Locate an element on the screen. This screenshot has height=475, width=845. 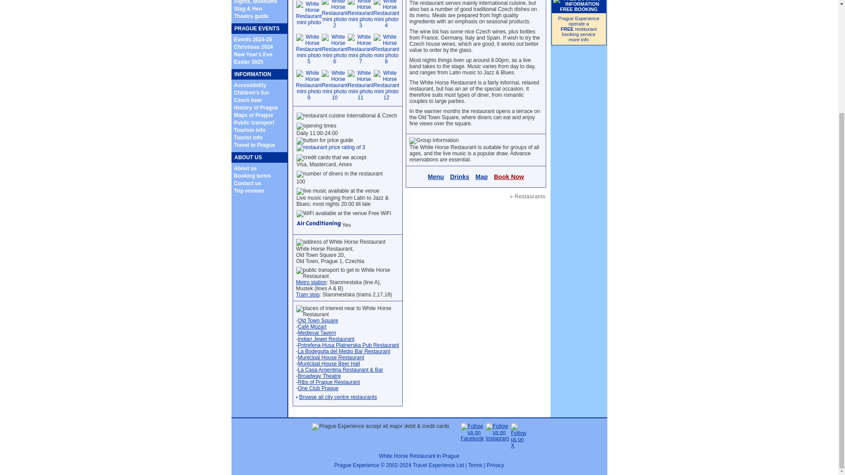
Tourism info is located at coordinates (250, 130).